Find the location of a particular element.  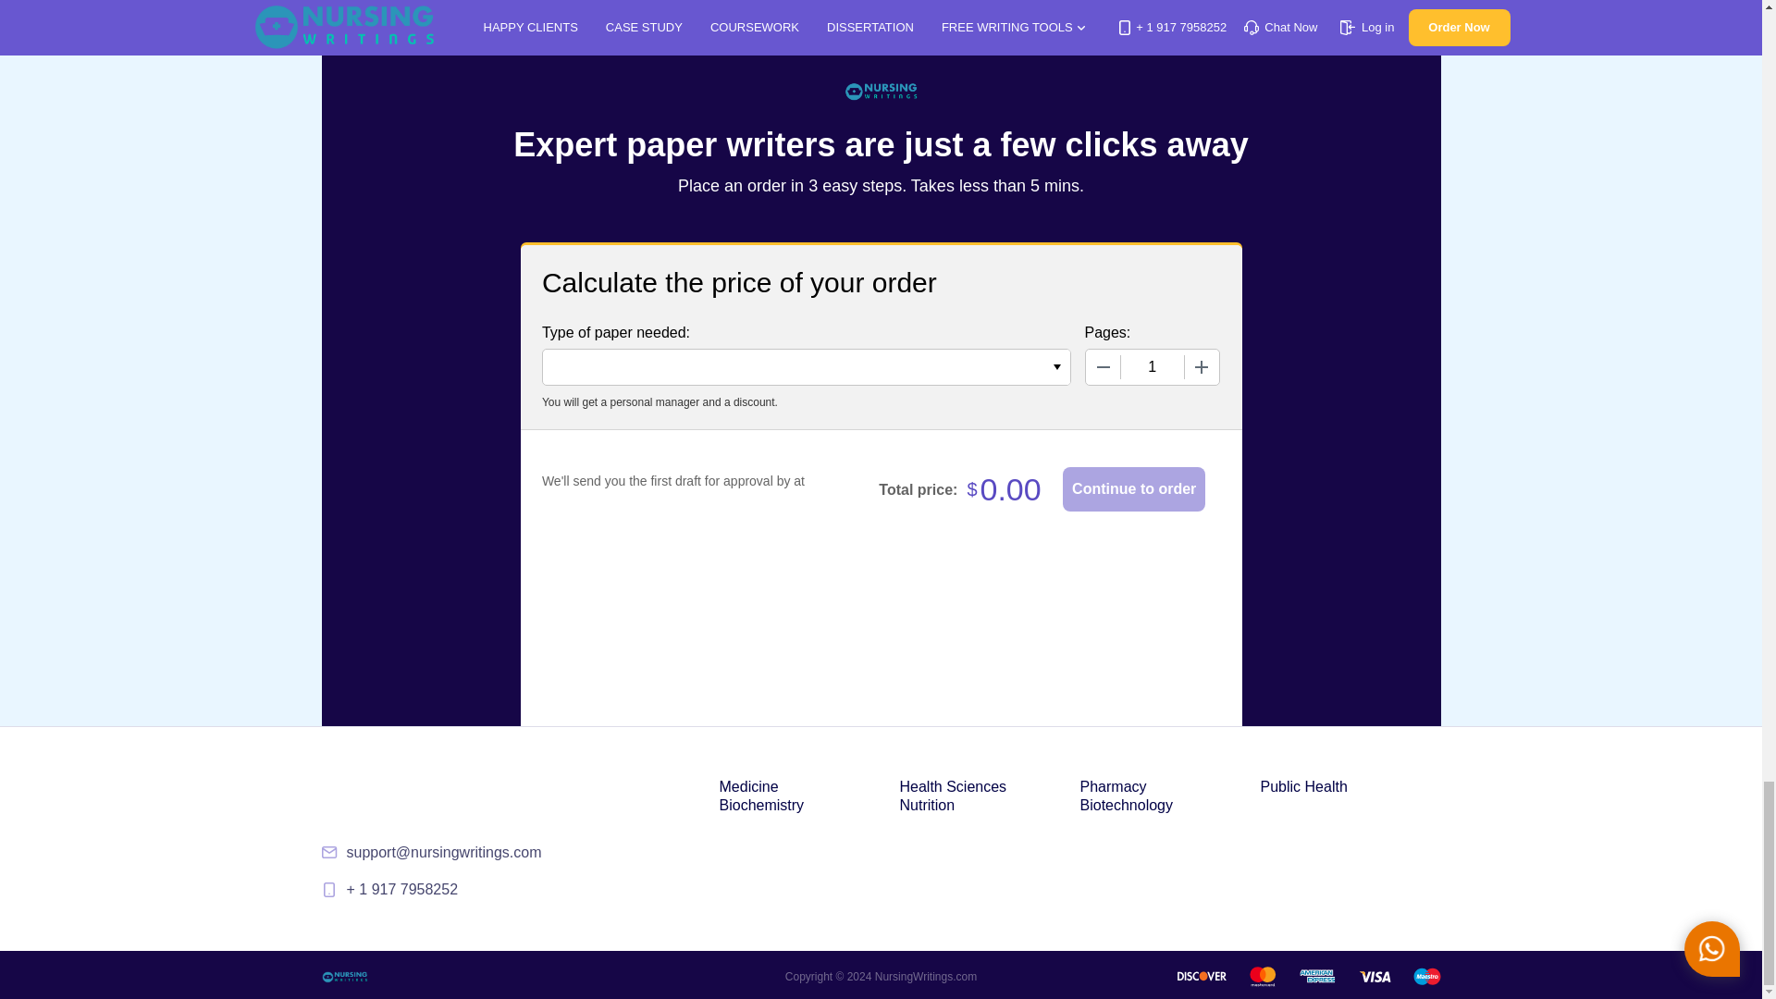

1 is located at coordinates (1153, 366).